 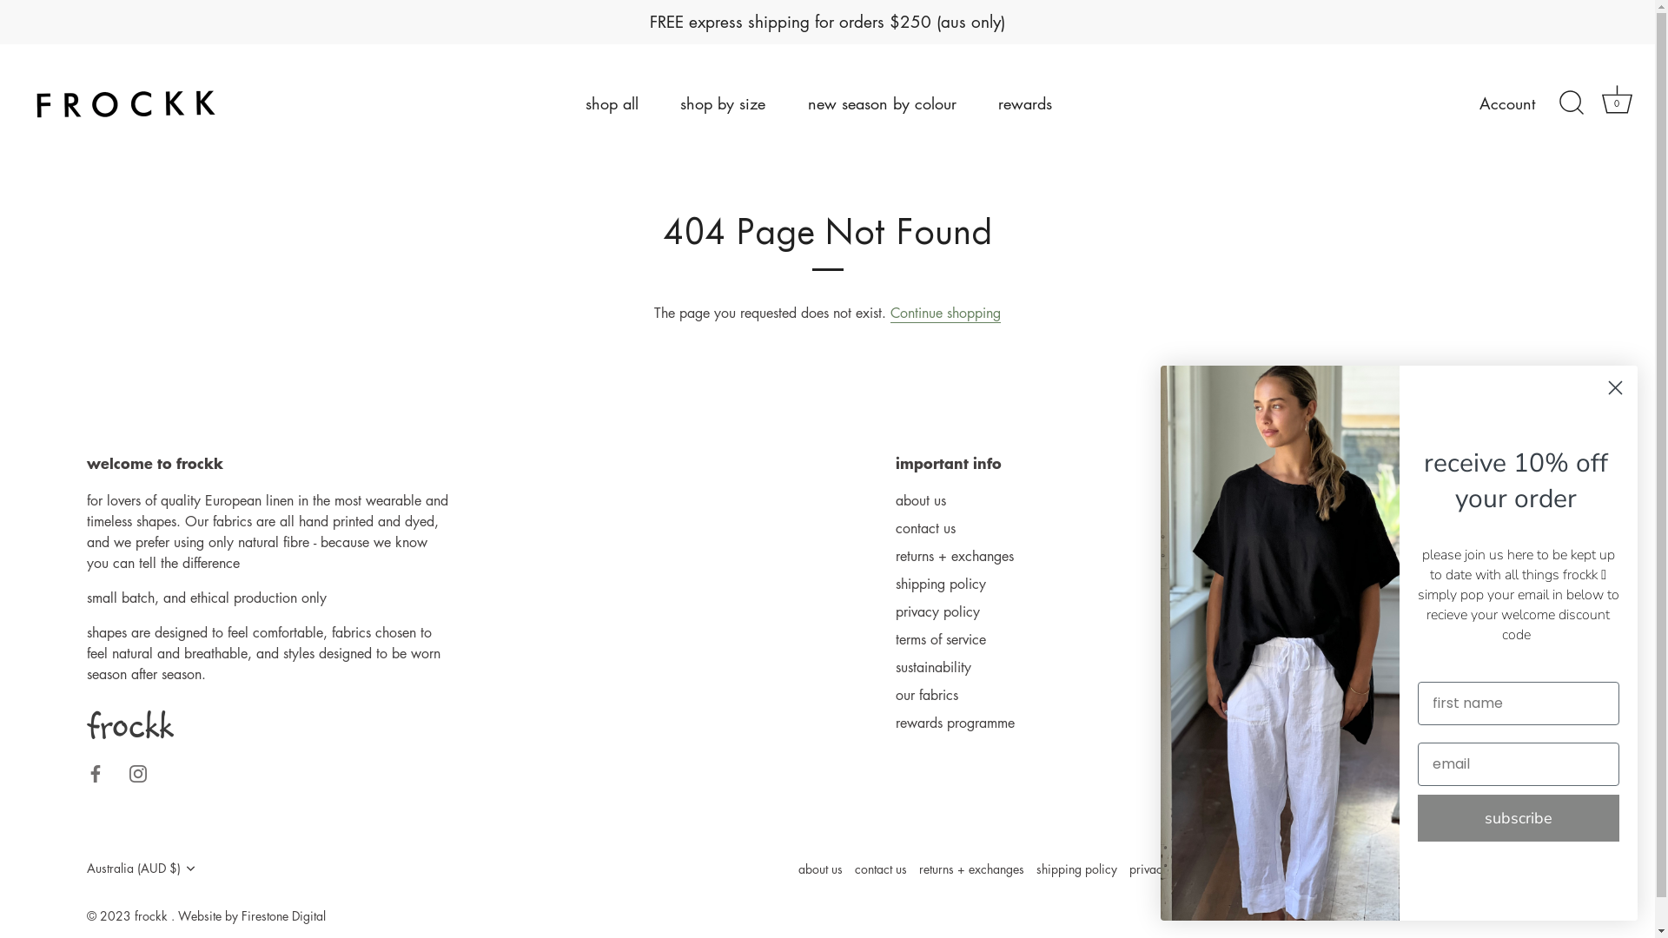 What do you see at coordinates (955, 556) in the screenshot?
I see `returns + exchanges` at bounding box center [955, 556].